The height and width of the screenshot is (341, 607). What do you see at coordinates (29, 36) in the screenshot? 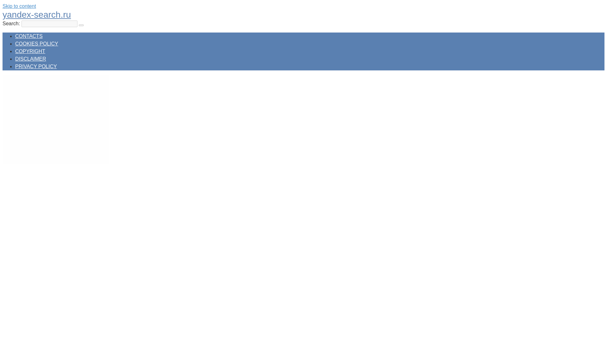
I see `CONTACTS` at bounding box center [29, 36].